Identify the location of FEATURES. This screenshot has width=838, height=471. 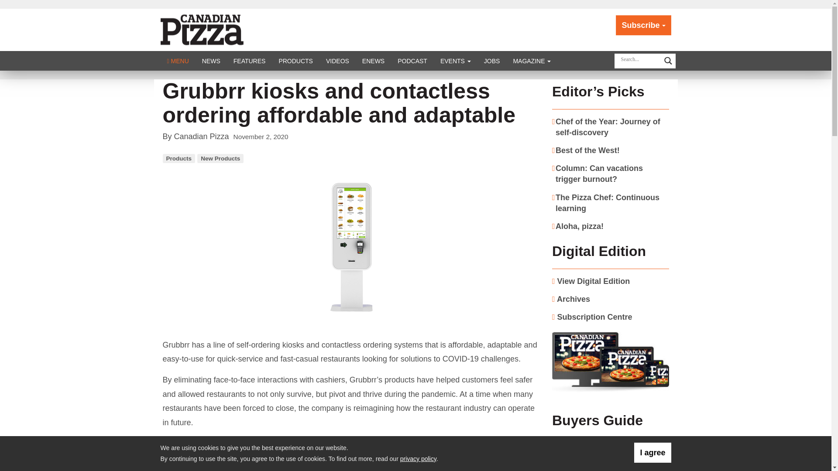
(250, 61).